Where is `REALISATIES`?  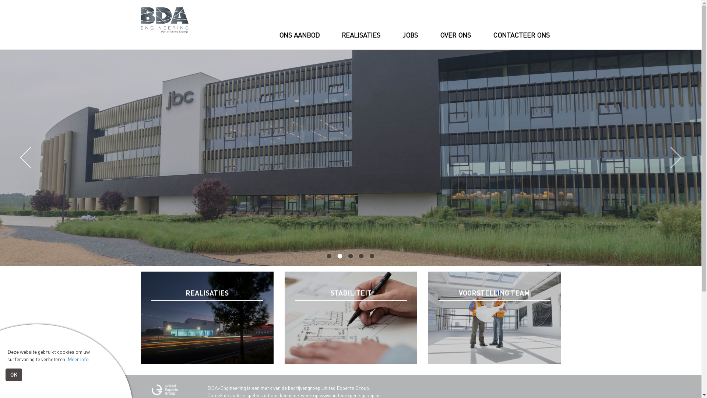 REALISATIES is located at coordinates (207, 318).